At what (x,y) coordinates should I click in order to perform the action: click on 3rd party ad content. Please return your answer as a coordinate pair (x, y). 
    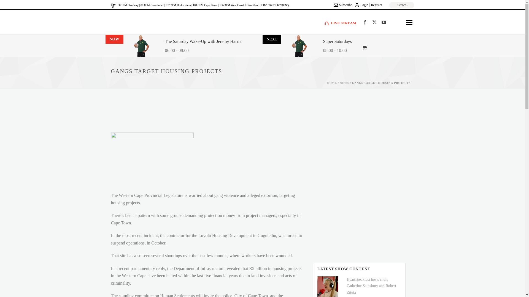
    Looking at the image, I should click on (258, 112).